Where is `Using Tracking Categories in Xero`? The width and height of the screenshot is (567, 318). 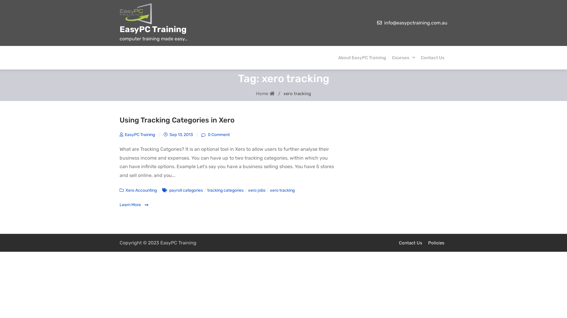 Using Tracking Categories in Xero is located at coordinates (177, 120).